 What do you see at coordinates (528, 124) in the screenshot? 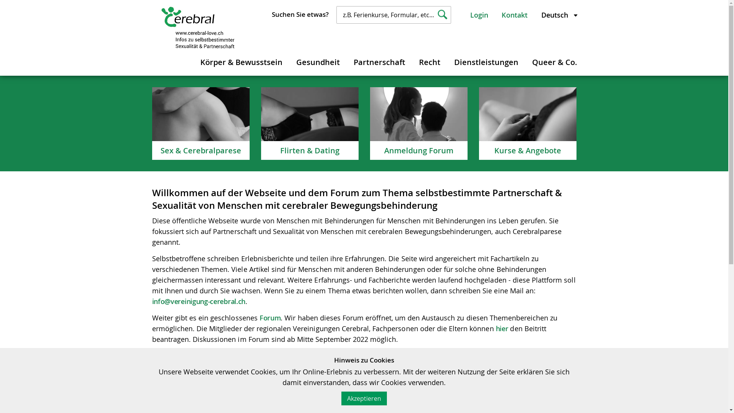
I see `Kurse & Angebote` at bounding box center [528, 124].